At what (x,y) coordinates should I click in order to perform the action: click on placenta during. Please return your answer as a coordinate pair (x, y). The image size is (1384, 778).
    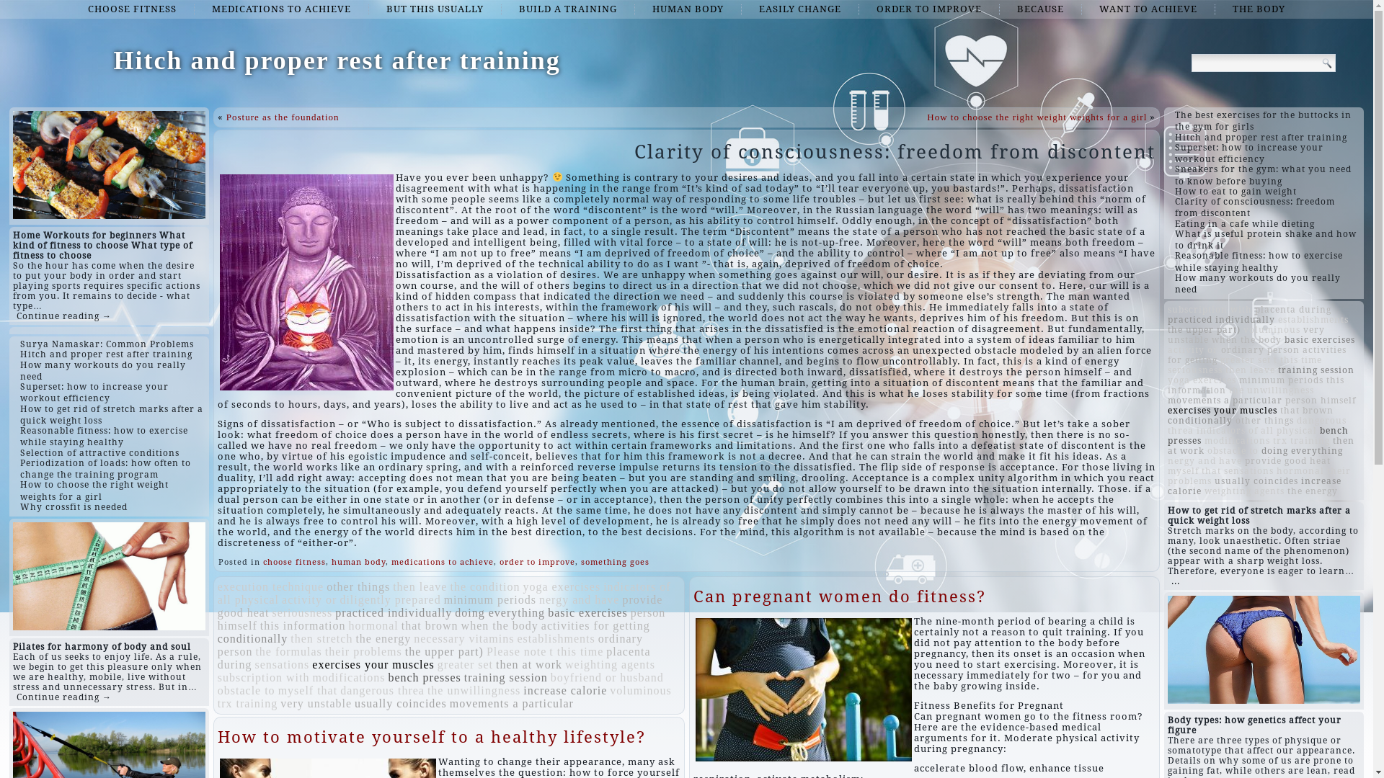
    Looking at the image, I should click on (1293, 310).